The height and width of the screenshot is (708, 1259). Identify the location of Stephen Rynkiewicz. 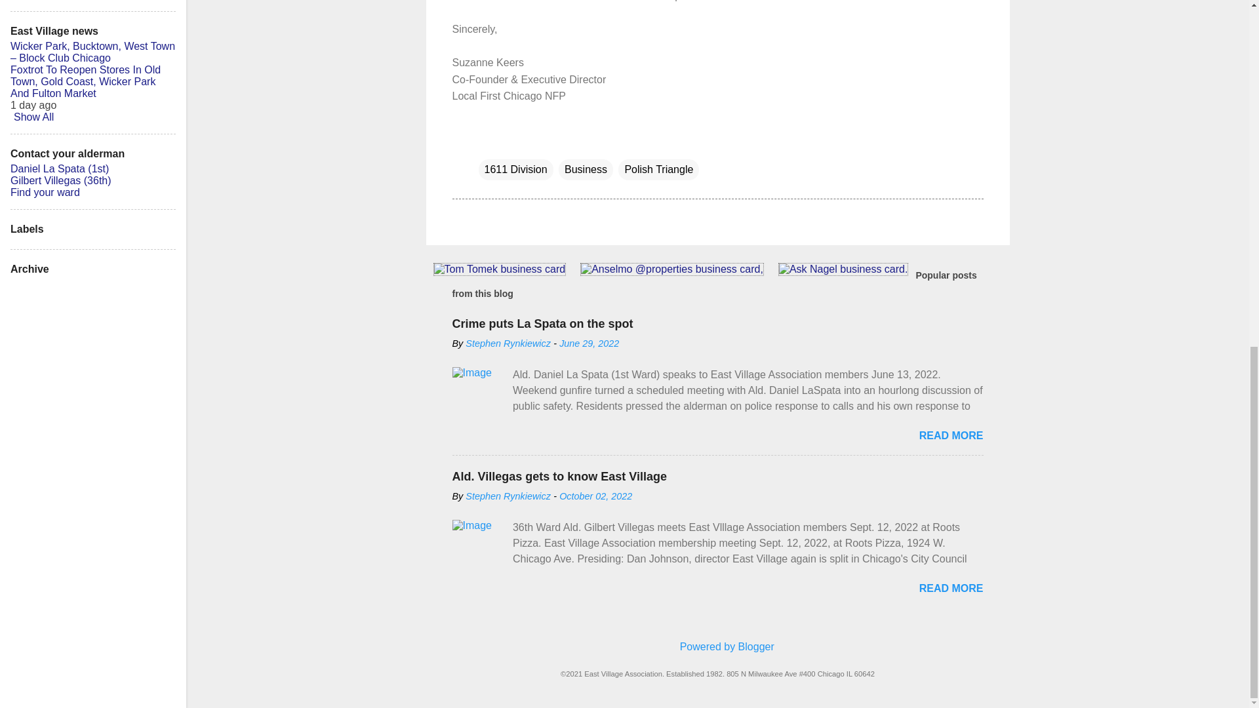
(508, 496).